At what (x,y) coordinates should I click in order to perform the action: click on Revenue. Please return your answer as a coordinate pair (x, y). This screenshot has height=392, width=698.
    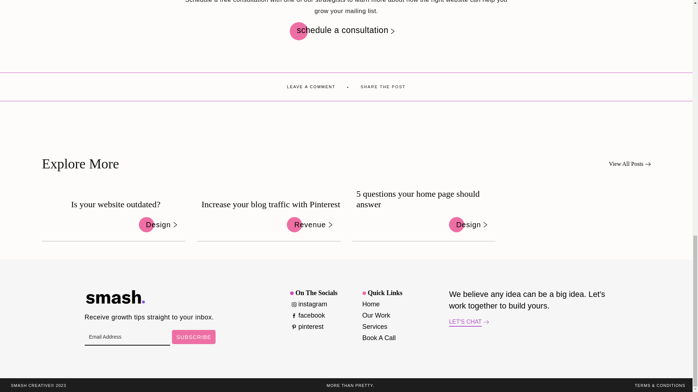
    Looking at the image, I should click on (313, 224).